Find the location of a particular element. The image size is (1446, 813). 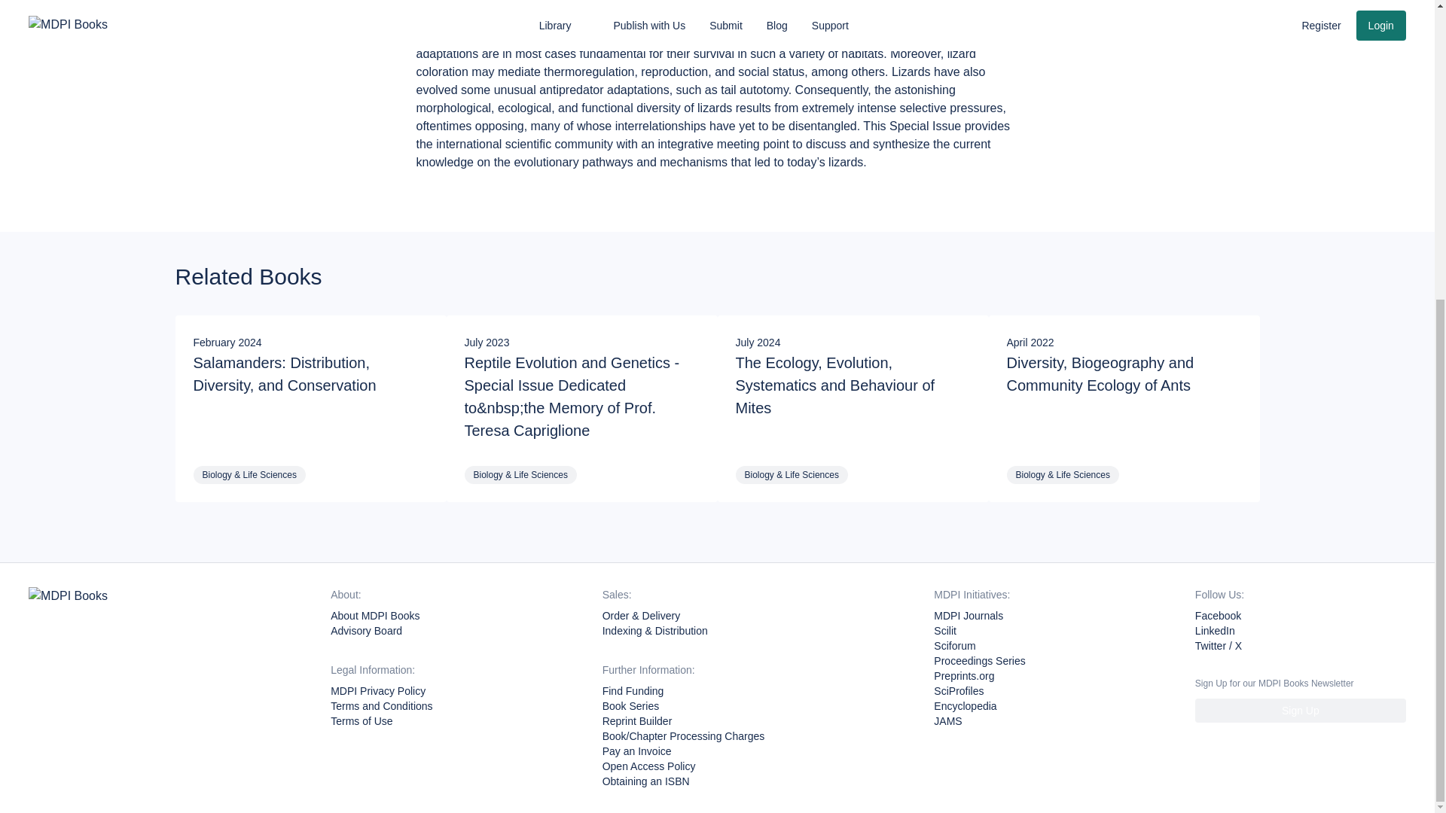

Advisory Board is located at coordinates (366, 631).